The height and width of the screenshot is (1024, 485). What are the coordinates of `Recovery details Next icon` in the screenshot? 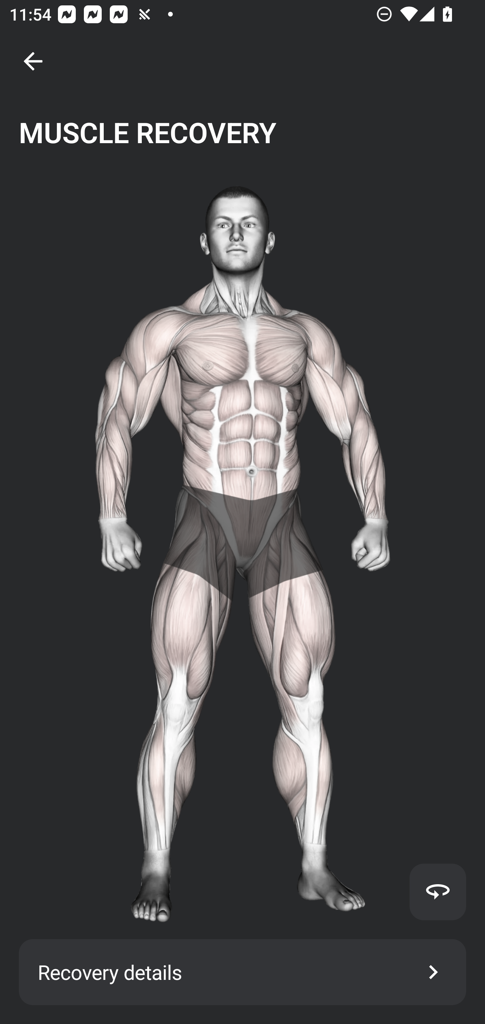 It's located at (243, 972).